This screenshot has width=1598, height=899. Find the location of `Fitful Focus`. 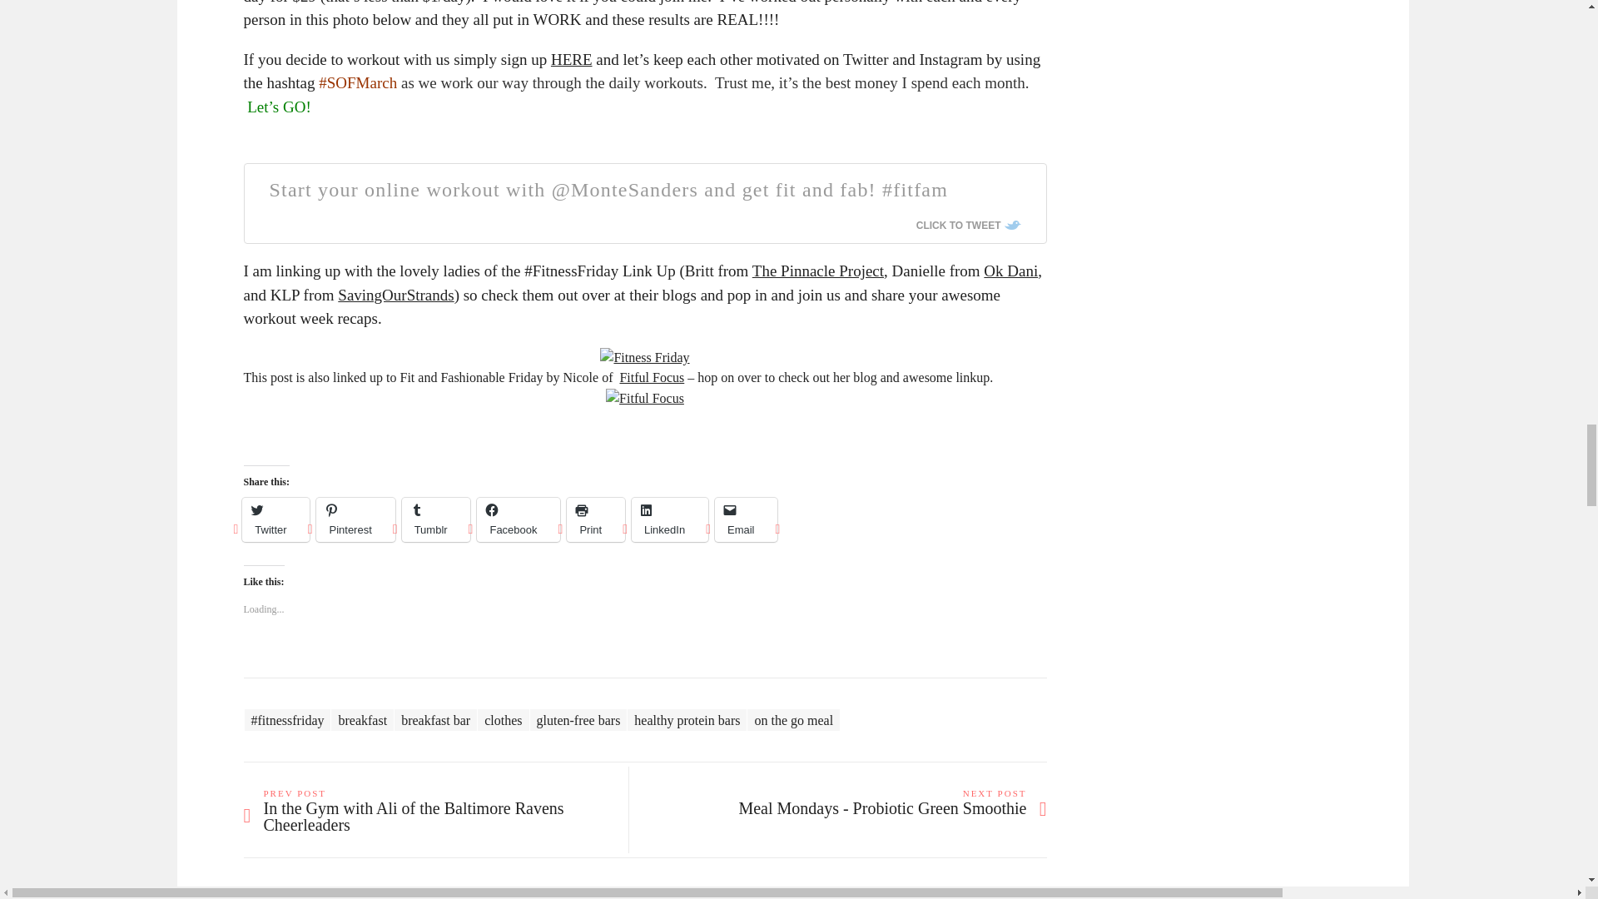

Fitful Focus is located at coordinates (644, 397).